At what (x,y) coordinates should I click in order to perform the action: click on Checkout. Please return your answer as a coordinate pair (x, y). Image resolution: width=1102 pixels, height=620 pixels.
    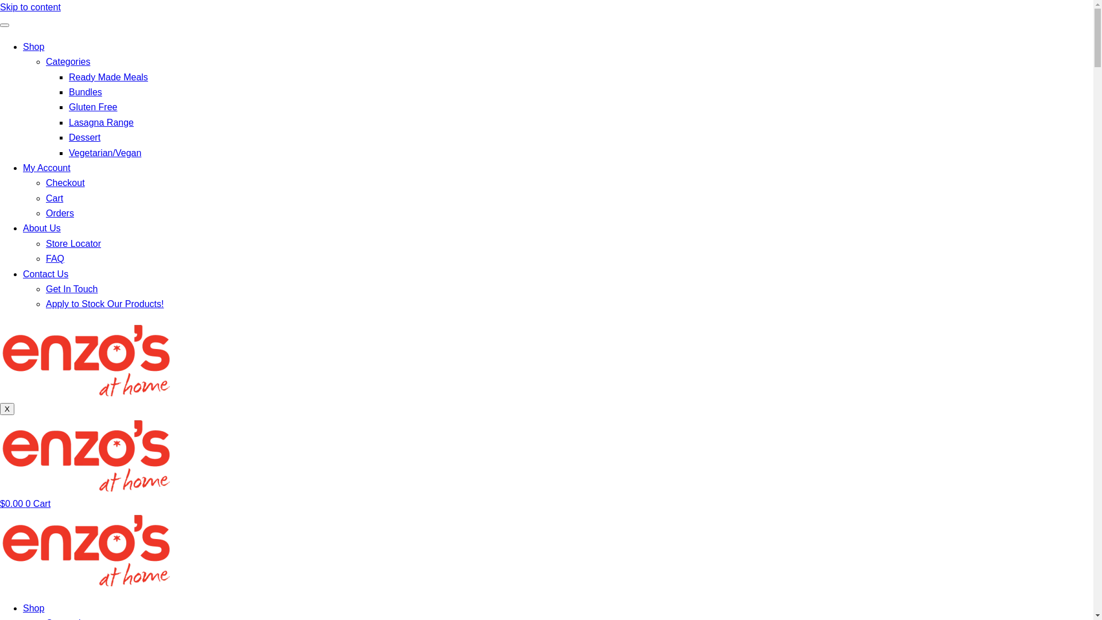
    Looking at the image, I should click on (65, 183).